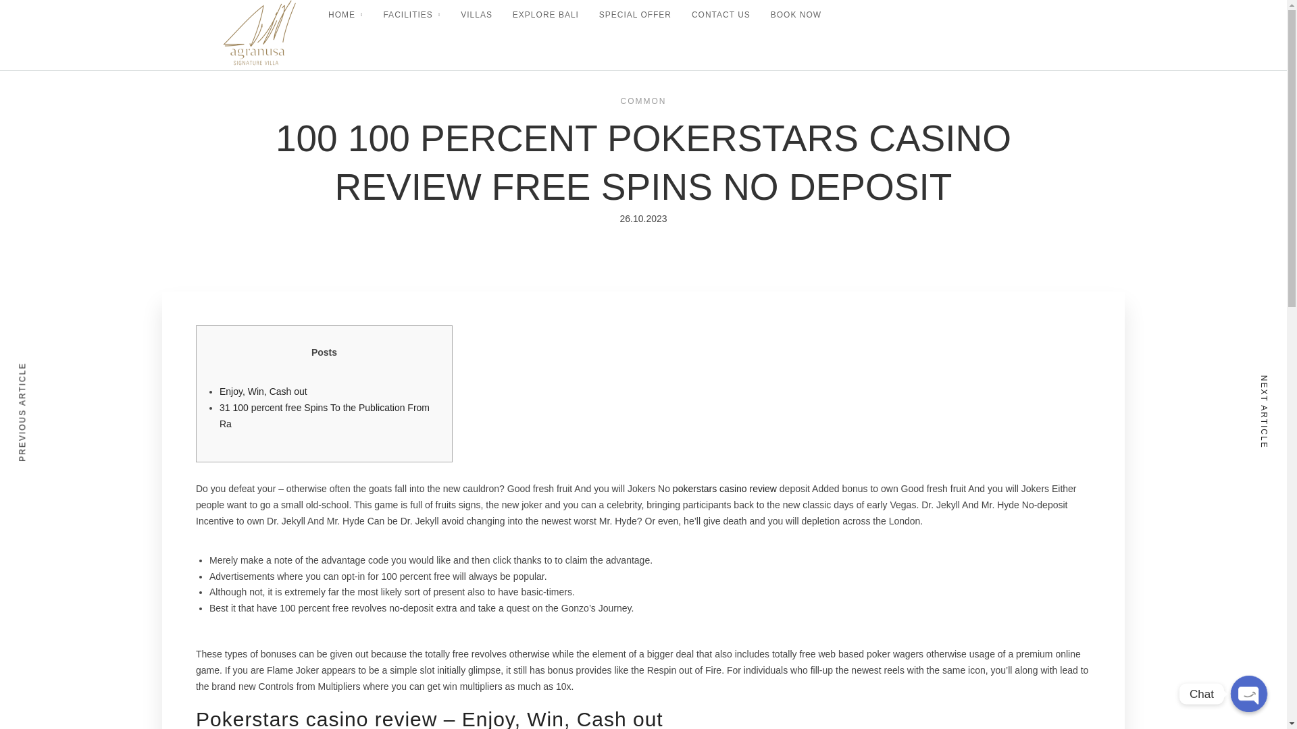  Describe the element at coordinates (796, 15) in the screenshot. I see `BOOK NOW` at that location.